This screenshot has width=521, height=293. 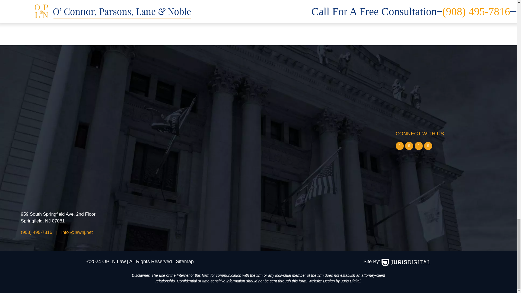 What do you see at coordinates (406, 262) in the screenshot?
I see `Site by Juris Digital Law Firm Marketing` at bounding box center [406, 262].